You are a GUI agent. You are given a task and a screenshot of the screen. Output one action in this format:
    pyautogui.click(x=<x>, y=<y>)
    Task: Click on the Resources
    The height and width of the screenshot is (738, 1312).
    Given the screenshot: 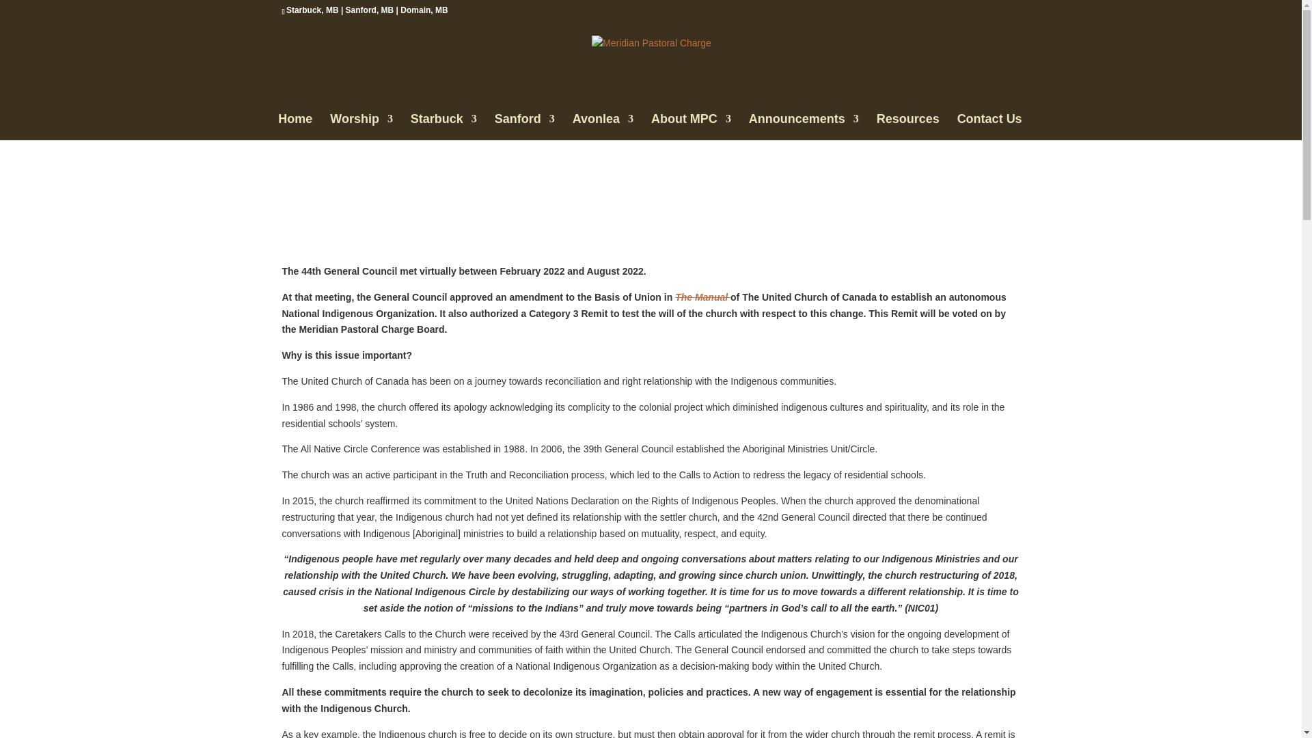 What is the action you would take?
    pyautogui.click(x=907, y=127)
    